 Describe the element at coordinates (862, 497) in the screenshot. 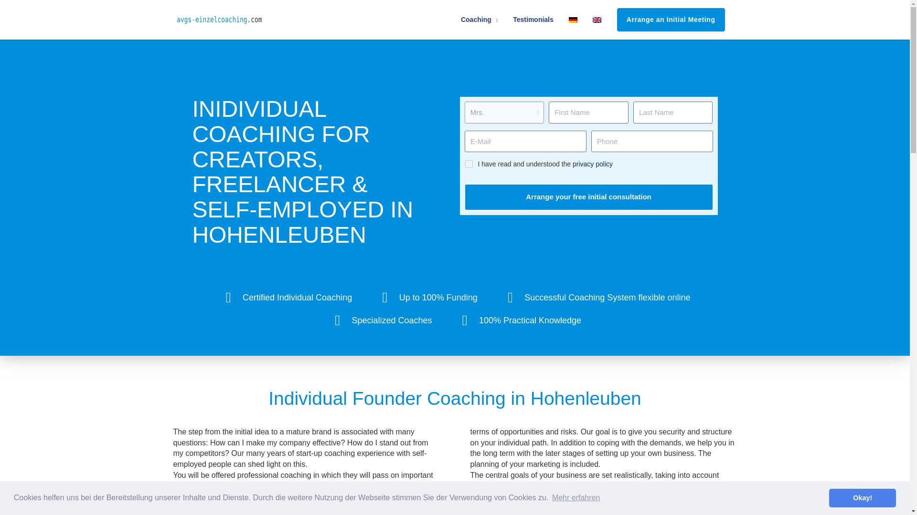

I see `Okay!` at that location.